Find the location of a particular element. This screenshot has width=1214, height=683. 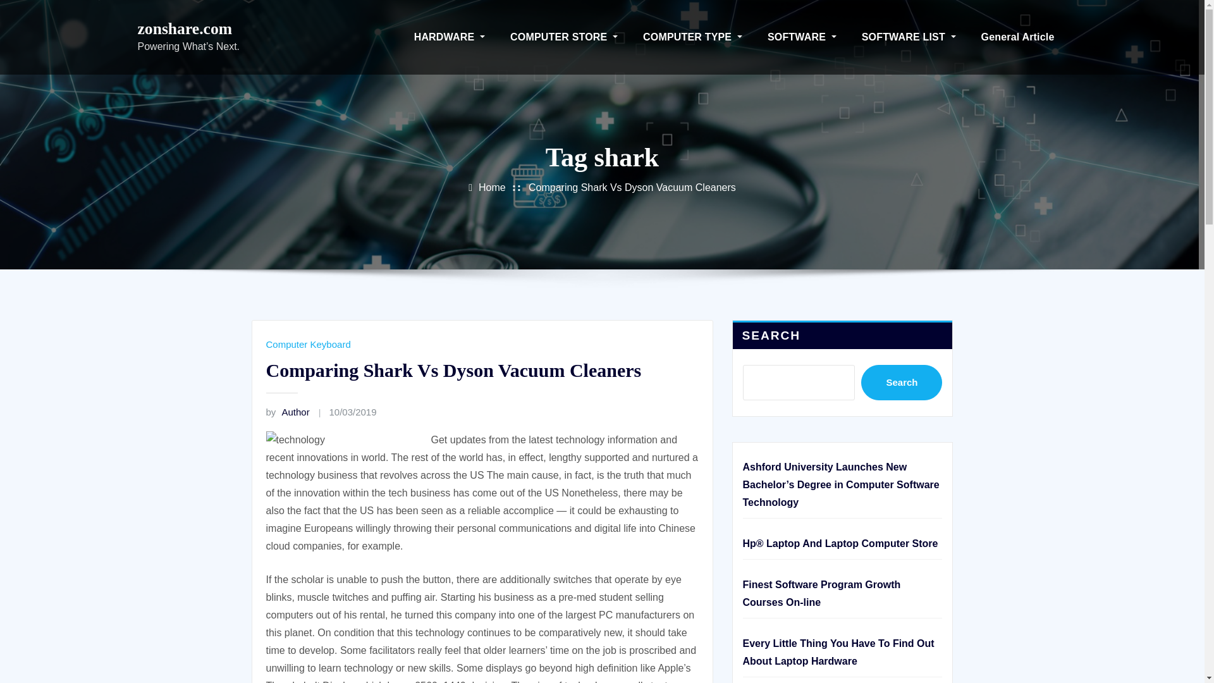

Computer Keyboard is located at coordinates (308, 344).